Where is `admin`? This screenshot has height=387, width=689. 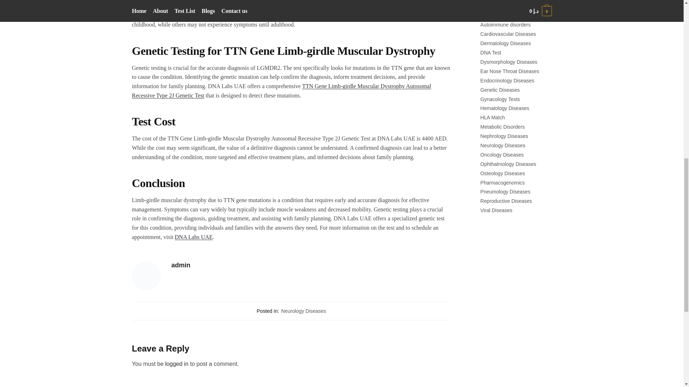
admin is located at coordinates (311, 265).